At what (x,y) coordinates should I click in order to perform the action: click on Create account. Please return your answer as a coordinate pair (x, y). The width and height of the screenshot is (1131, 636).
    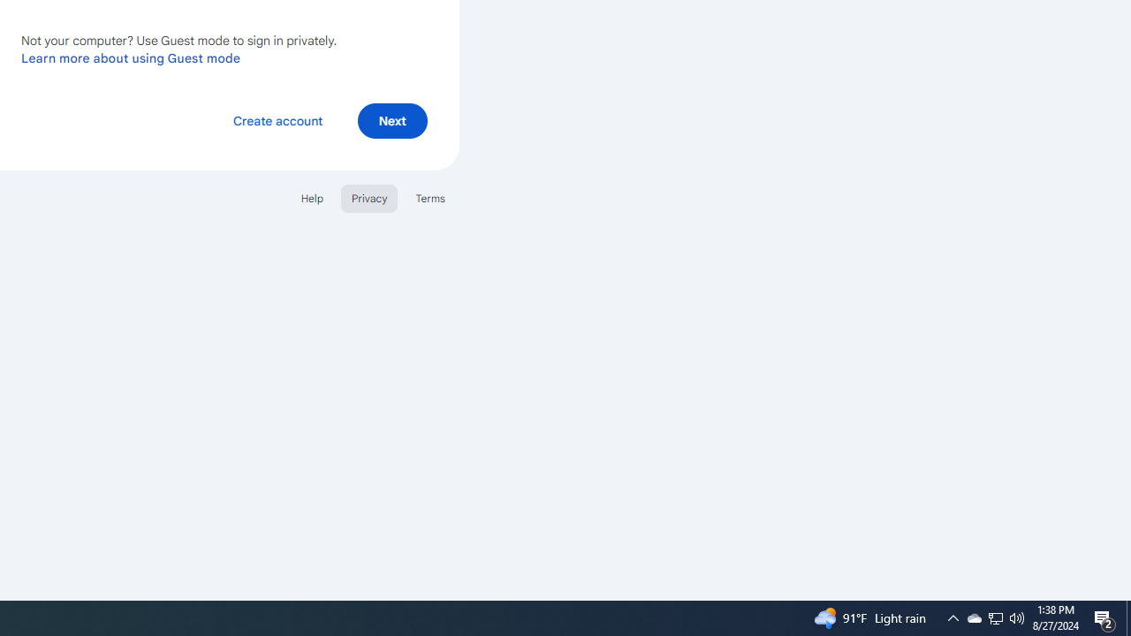
    Looking at the image, I should click on (277, 120).